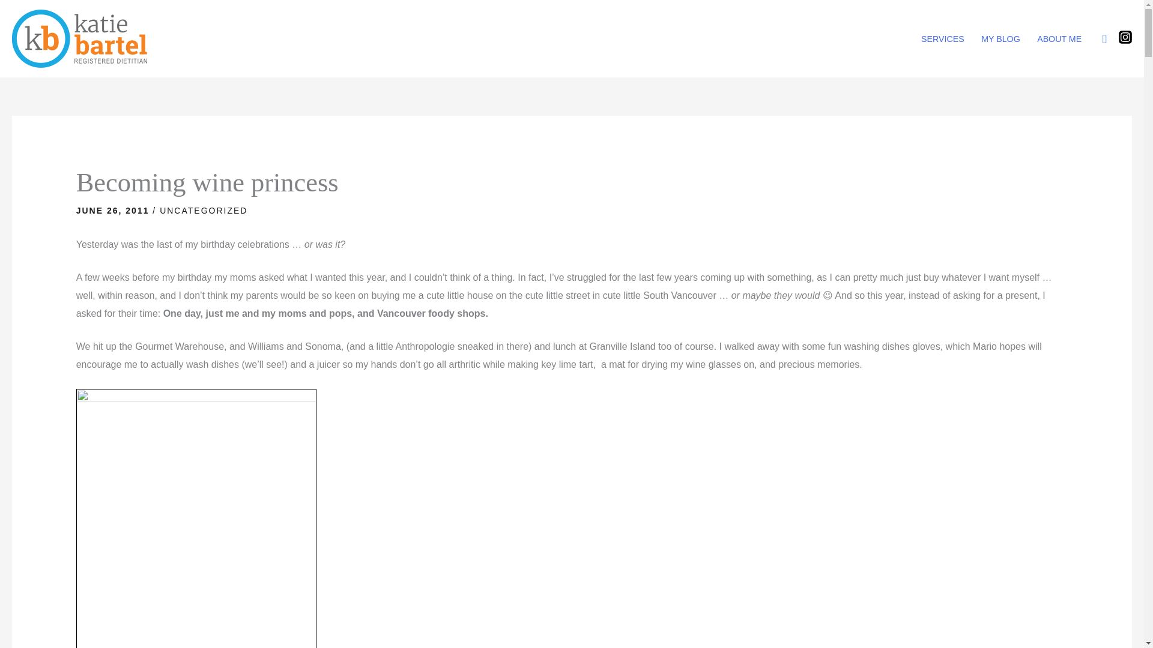  Describe the element at coordinates (196, 518) in the screenshot. I see `GWapron-blog` at that location.